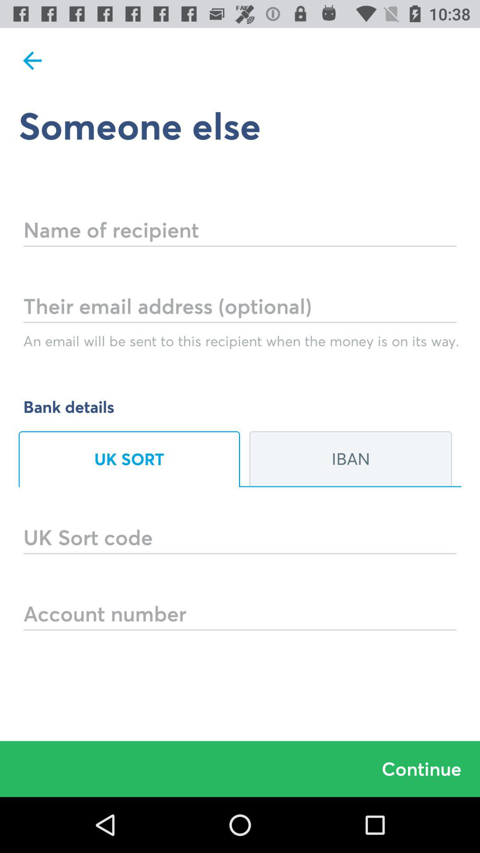  I want to click on go to first blank, so click(240, 218).